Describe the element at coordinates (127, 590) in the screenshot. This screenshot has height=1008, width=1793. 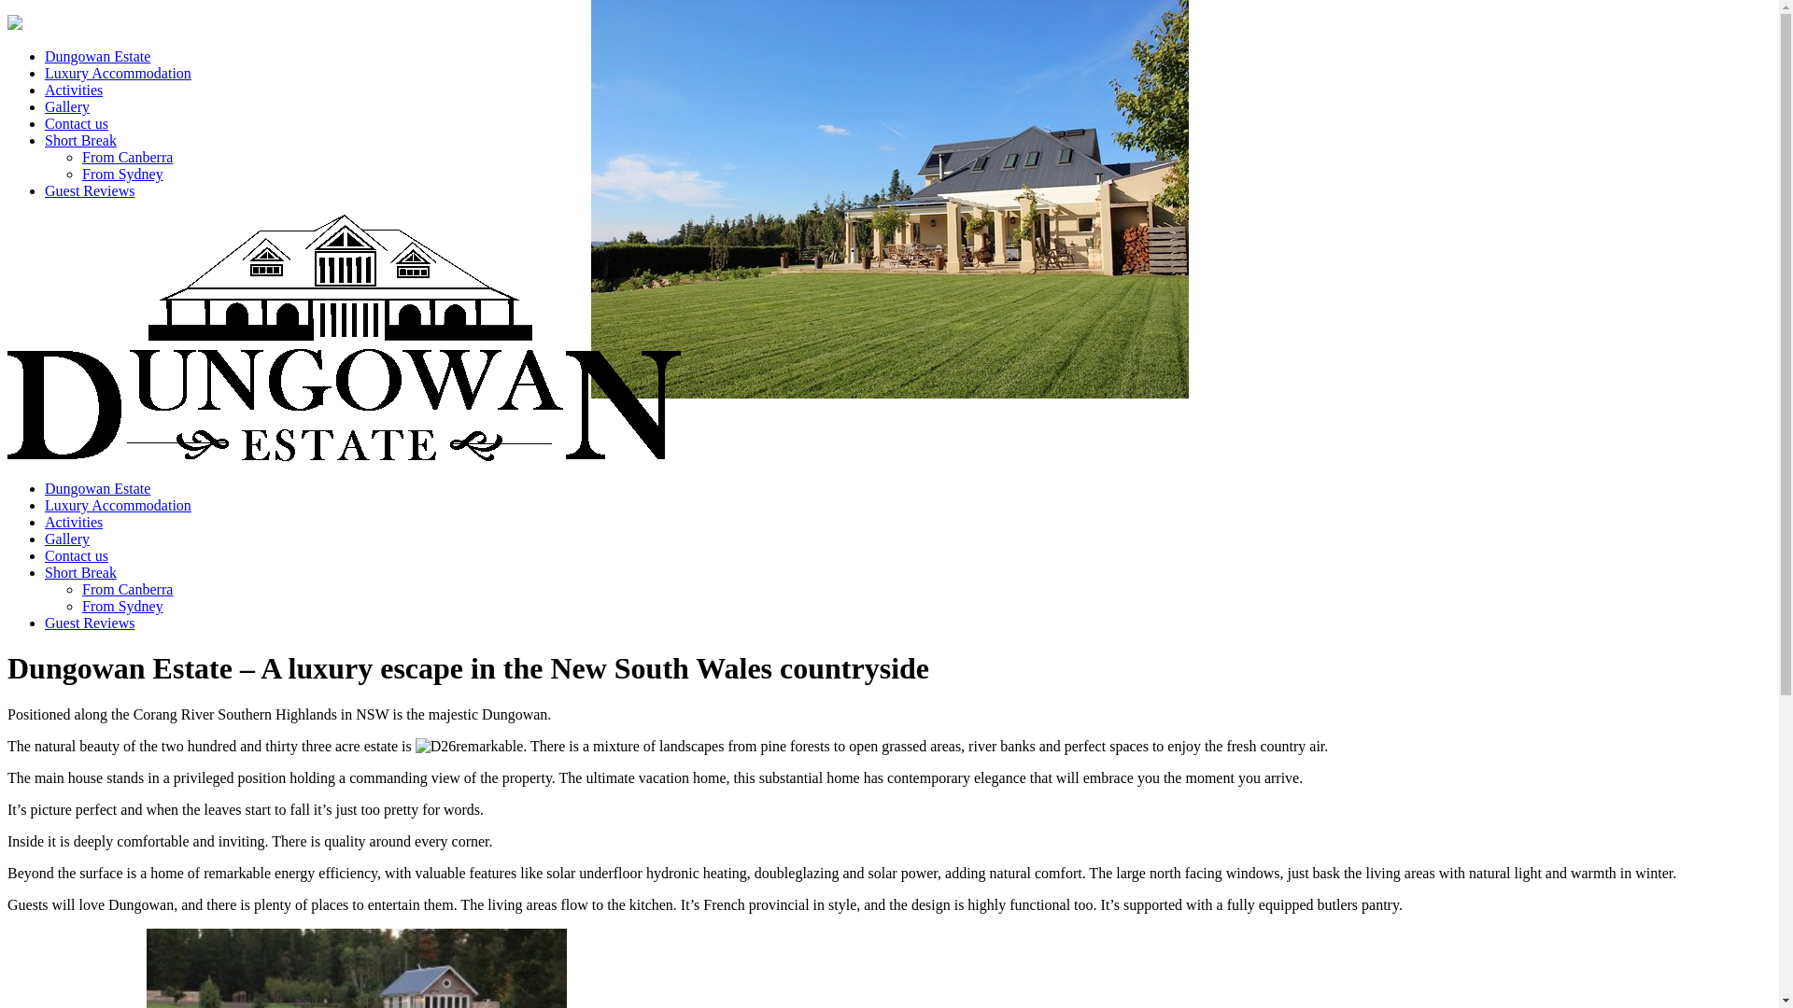
I see `From Canberra` at that location.